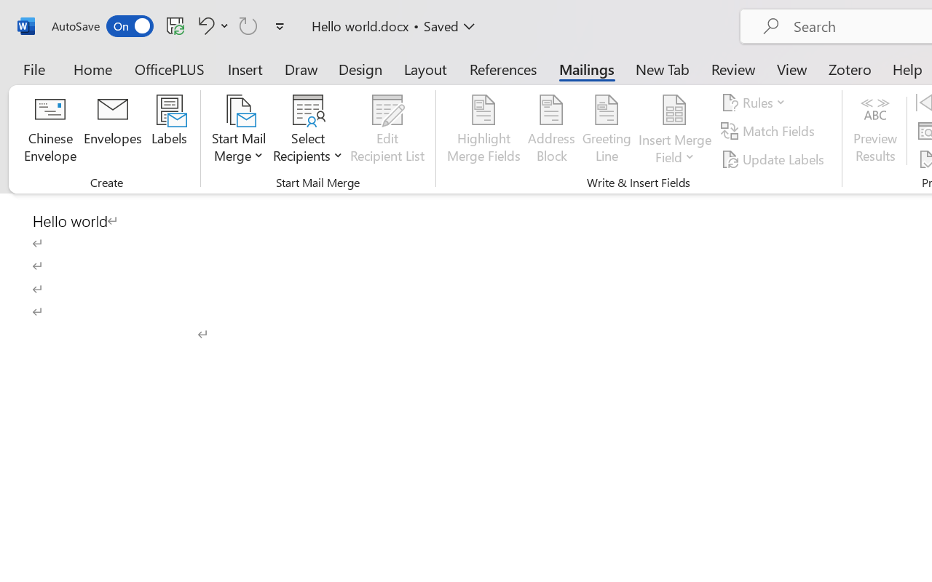 The image size is (932, 582). What do you see at coordinates (211, 25) in the screenshot?
I see `Undo Click and Type Formatting` at bounding box center [211, 25].